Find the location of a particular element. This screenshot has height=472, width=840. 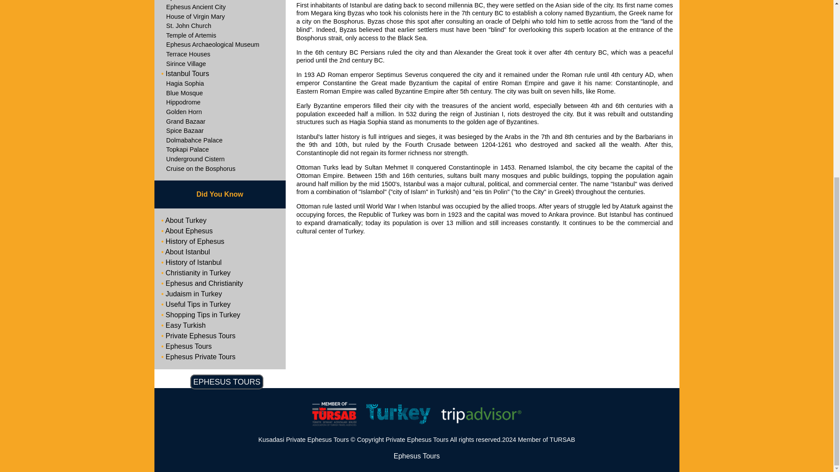

Grand Bazaar is located at coordinates (220, 121).